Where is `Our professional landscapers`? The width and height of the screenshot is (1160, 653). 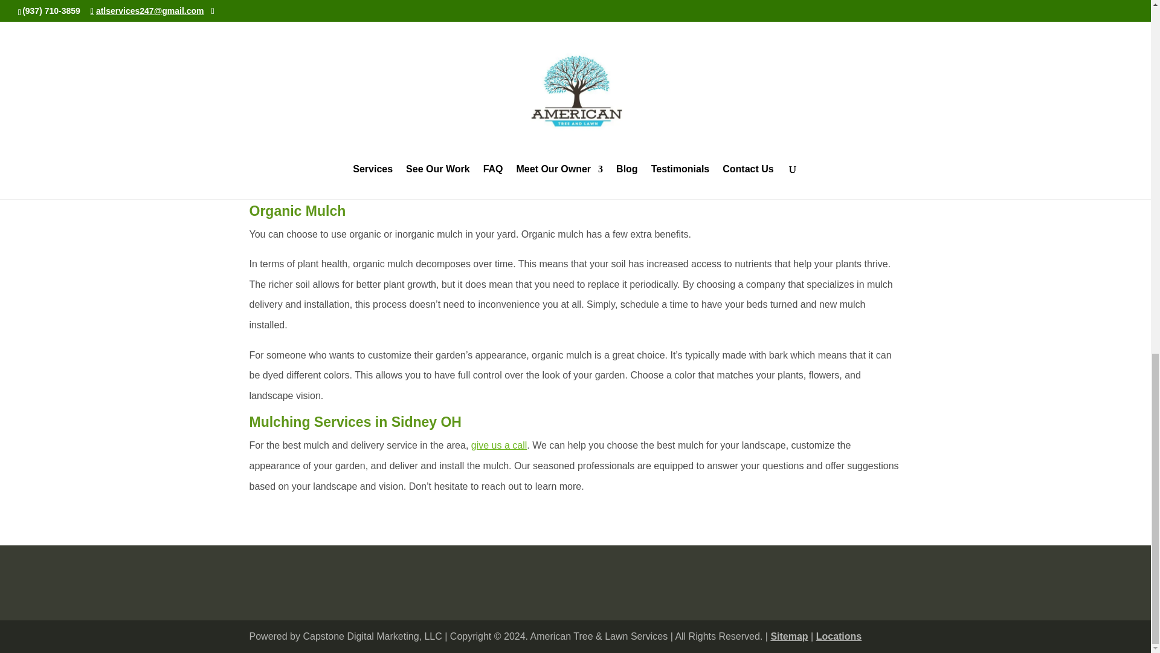
Our professional landscapers is located at coordinates (555, 10).